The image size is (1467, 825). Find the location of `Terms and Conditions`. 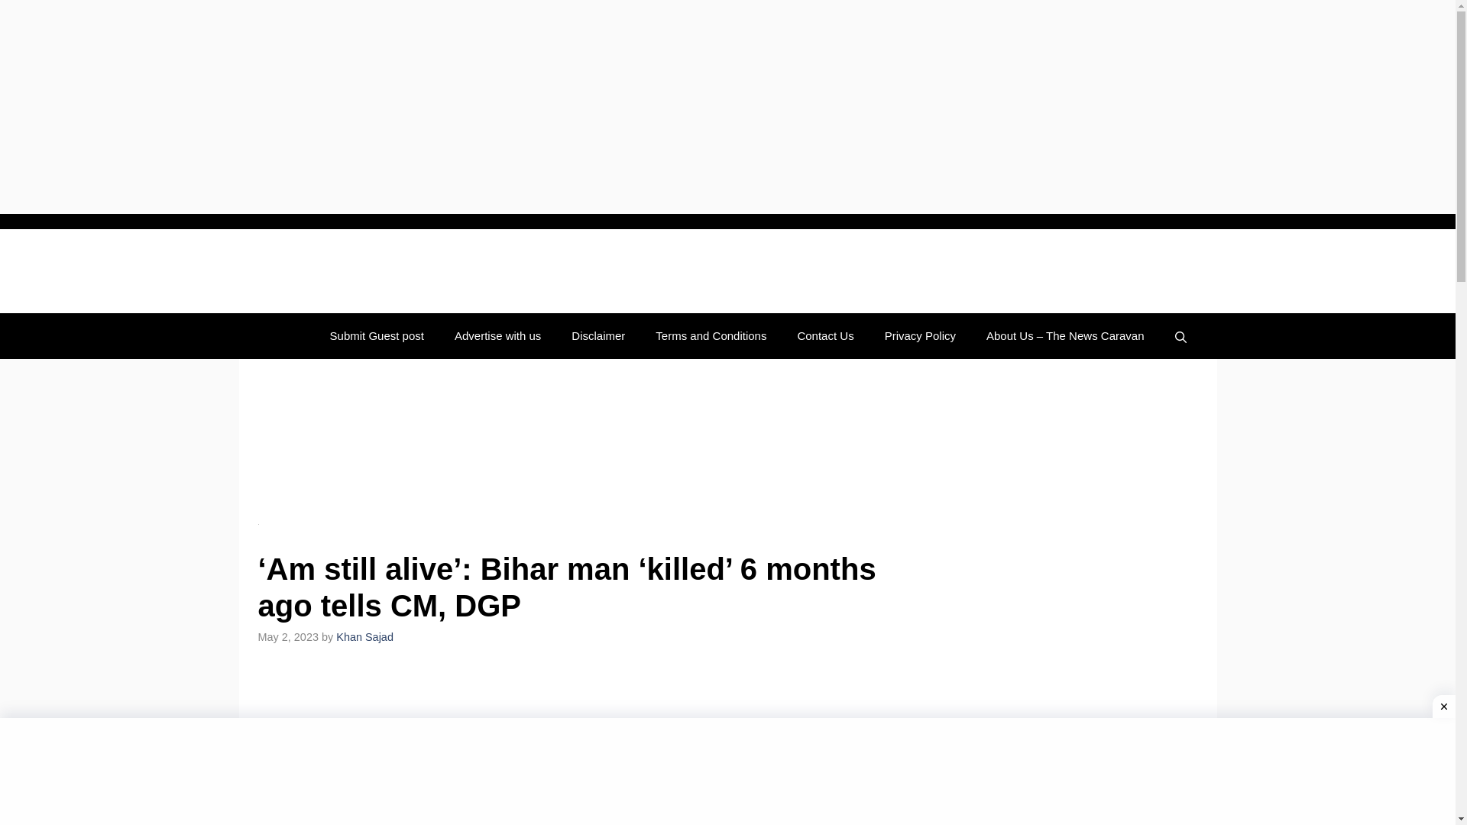

Terms and Conditions is located at coordinates (711, 336).